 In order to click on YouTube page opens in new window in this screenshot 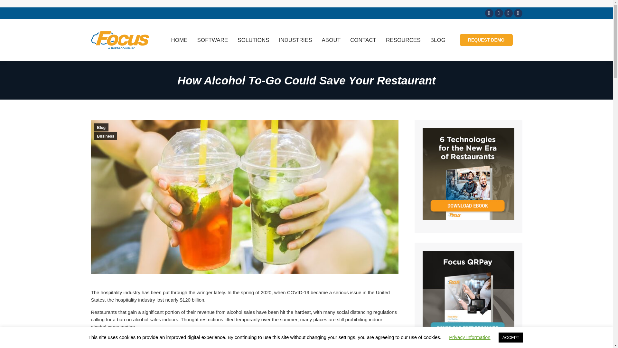, I will do `click(518, 13)`.